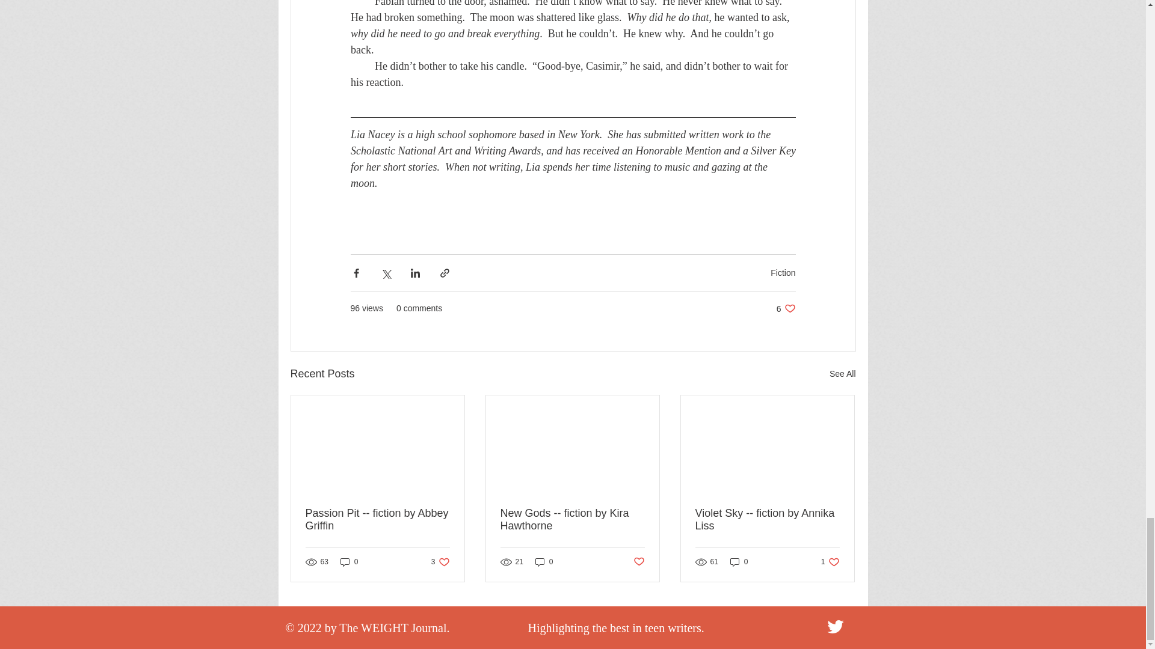 Image resolution: width=1155 pixels, height=649 pixels. What do you see at coordinates (786, 308) in the screenshot?
I see `Fiction` at bounding box center [786, 308].